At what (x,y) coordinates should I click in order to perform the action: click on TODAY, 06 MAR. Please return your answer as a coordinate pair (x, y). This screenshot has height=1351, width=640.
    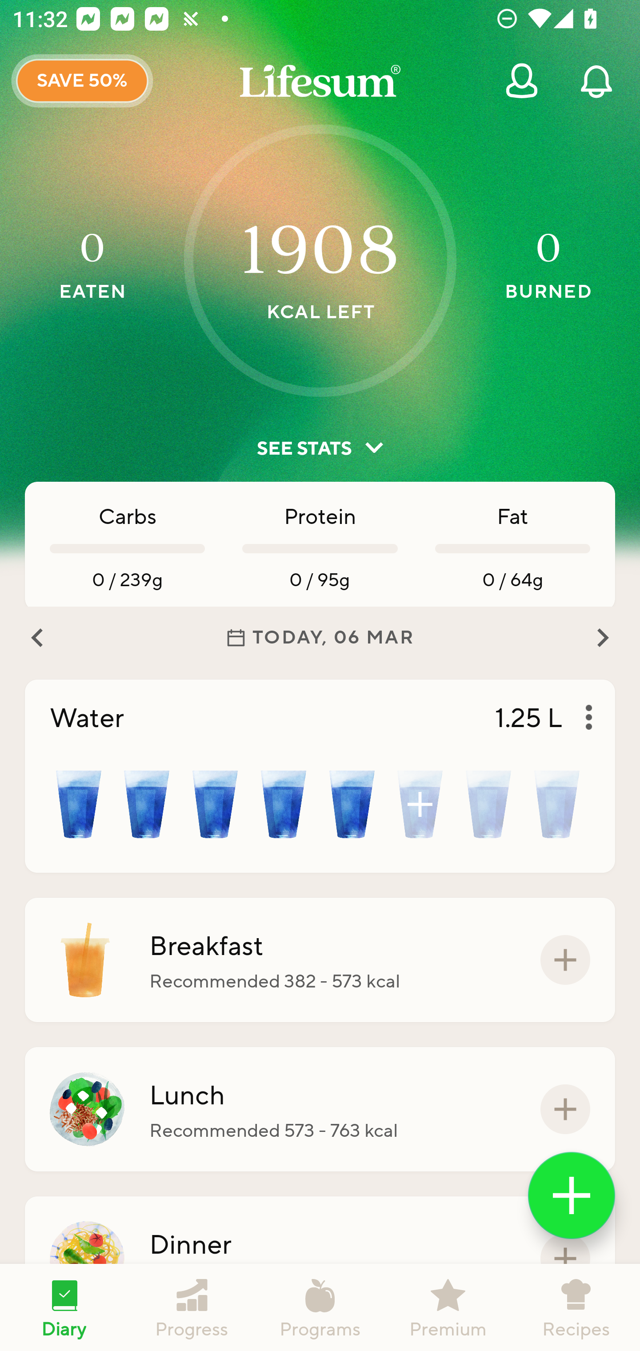
    Looking at the image, I should click on (320, 637).